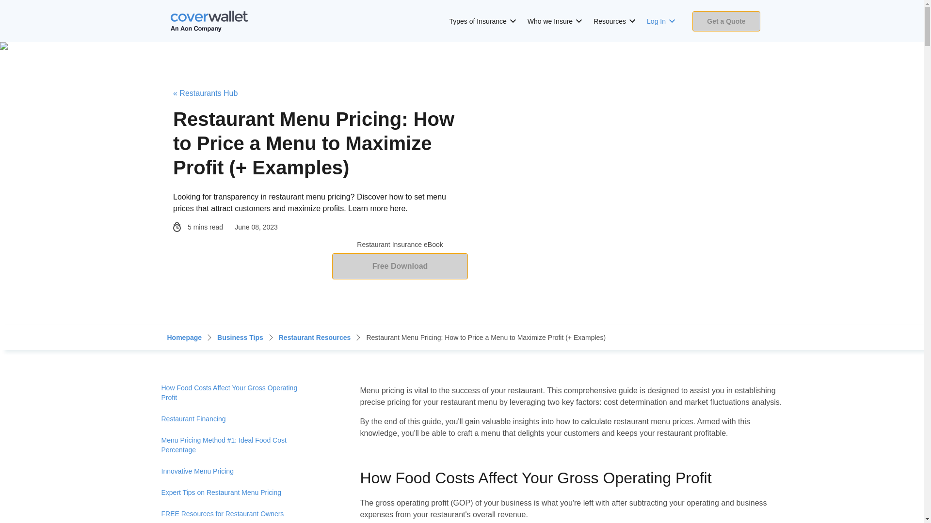 Image resolution: width=931 pixels, height=523 pixels. I want to click on FREE Resources for Restaurant Owners, so click(236, 513).